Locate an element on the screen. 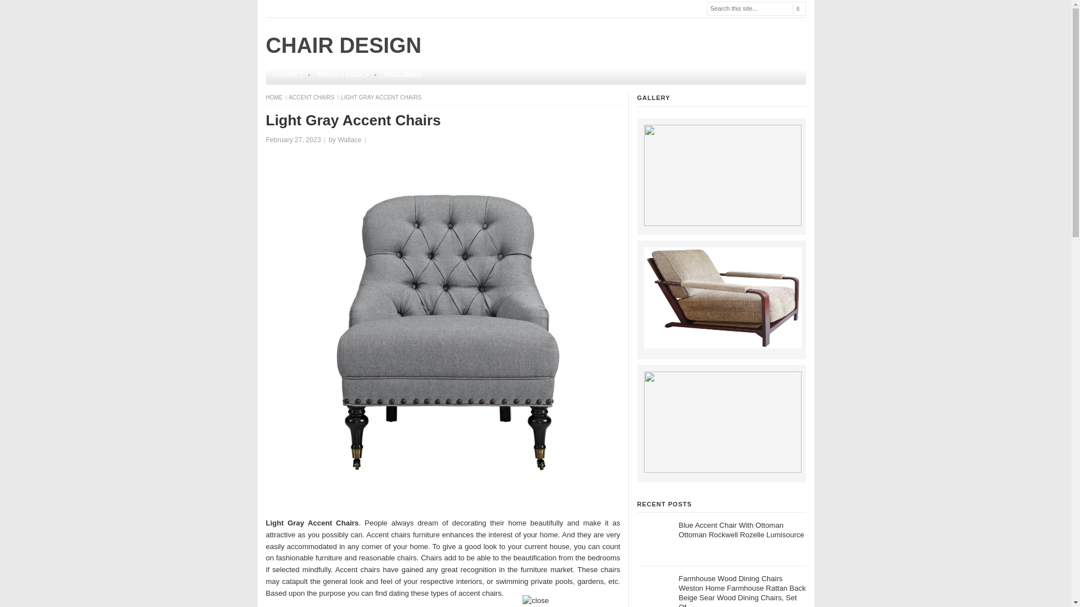  Chair Design is located at coordinates (274, 98).